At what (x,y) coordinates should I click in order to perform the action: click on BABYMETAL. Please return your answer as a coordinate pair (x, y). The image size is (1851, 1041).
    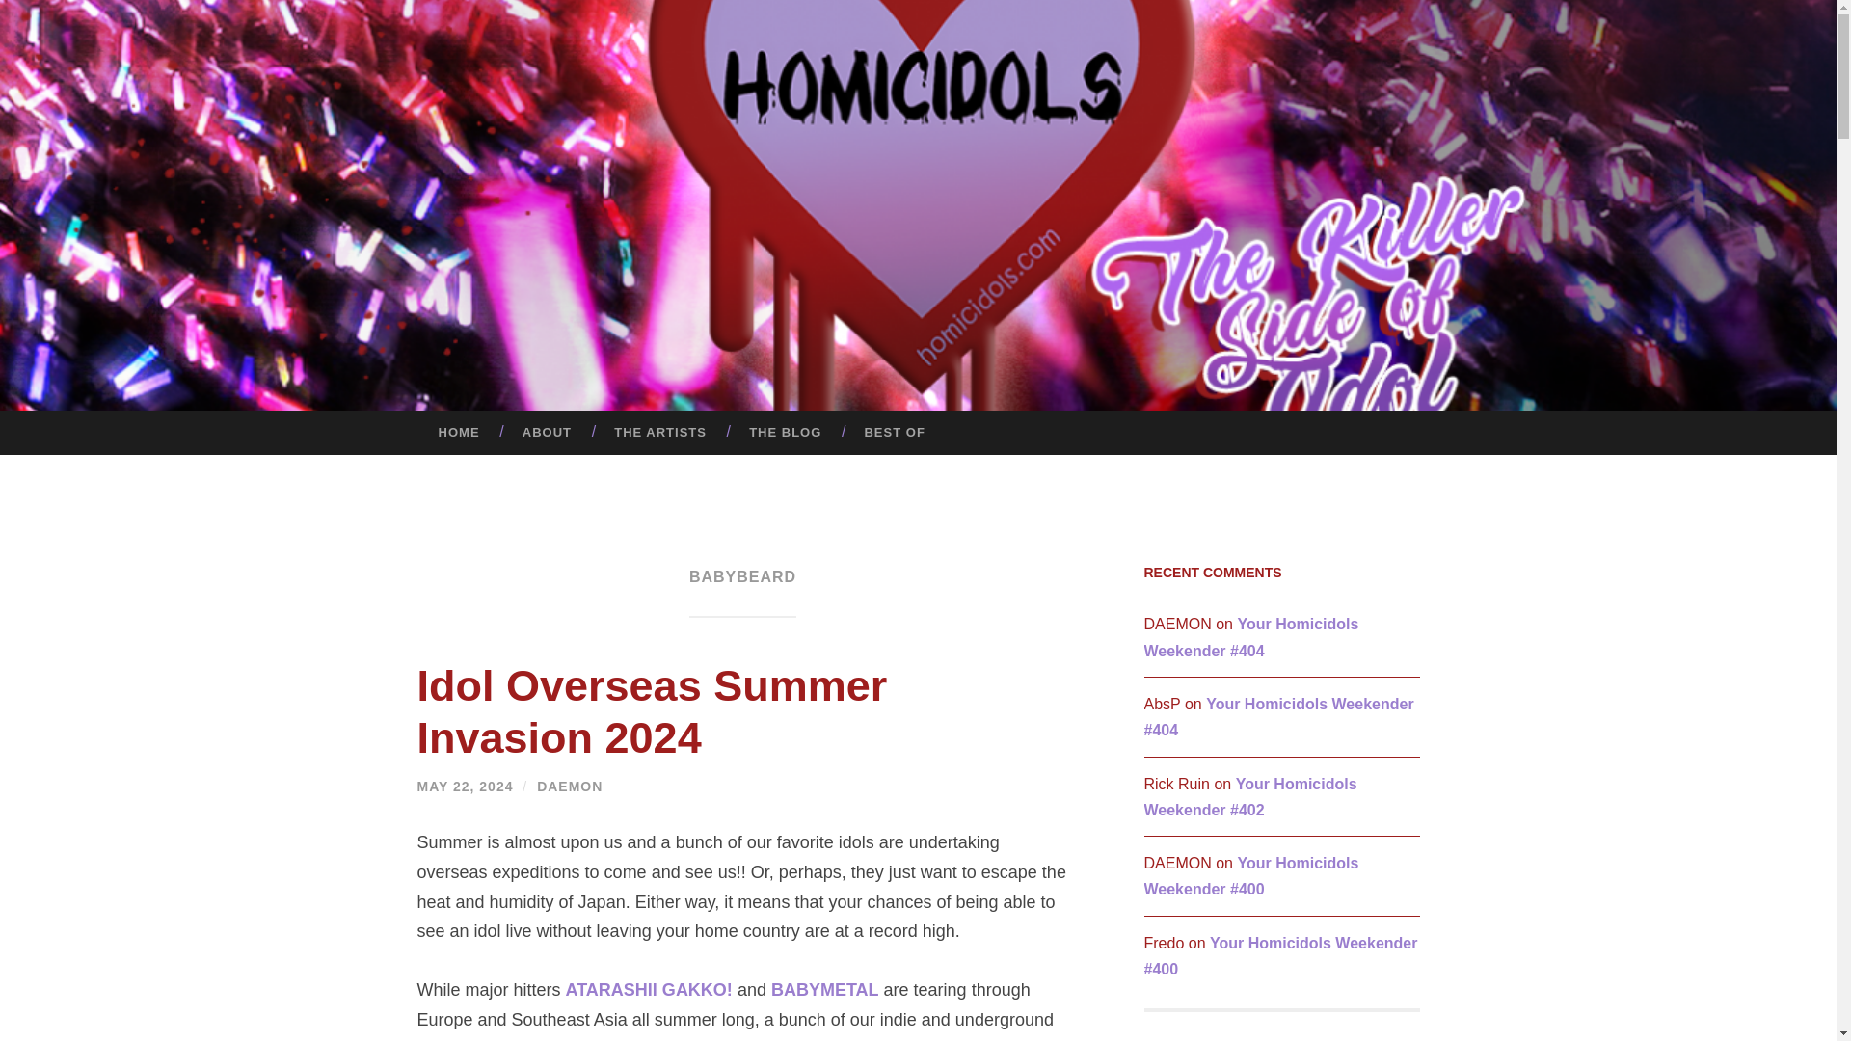
    Looking at the image, I should click on (825, 989).